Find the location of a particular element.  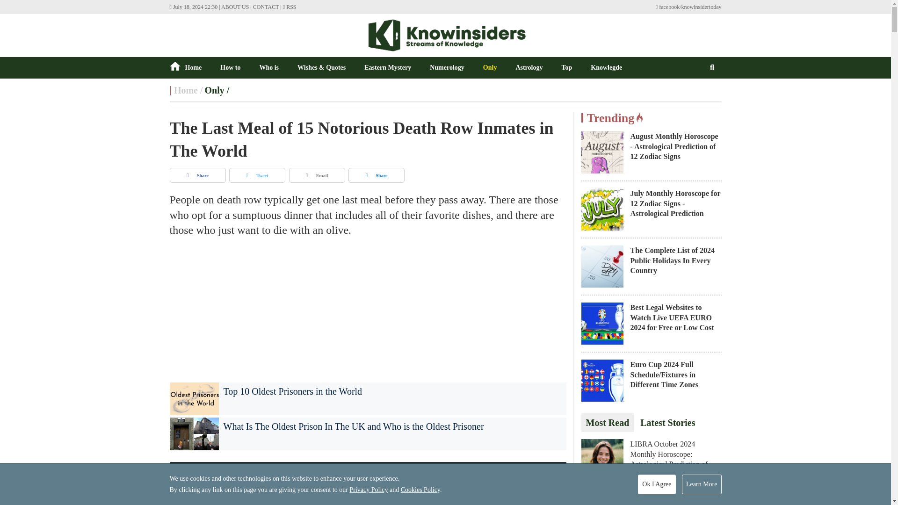

Only is located at coordinates (490, 67).